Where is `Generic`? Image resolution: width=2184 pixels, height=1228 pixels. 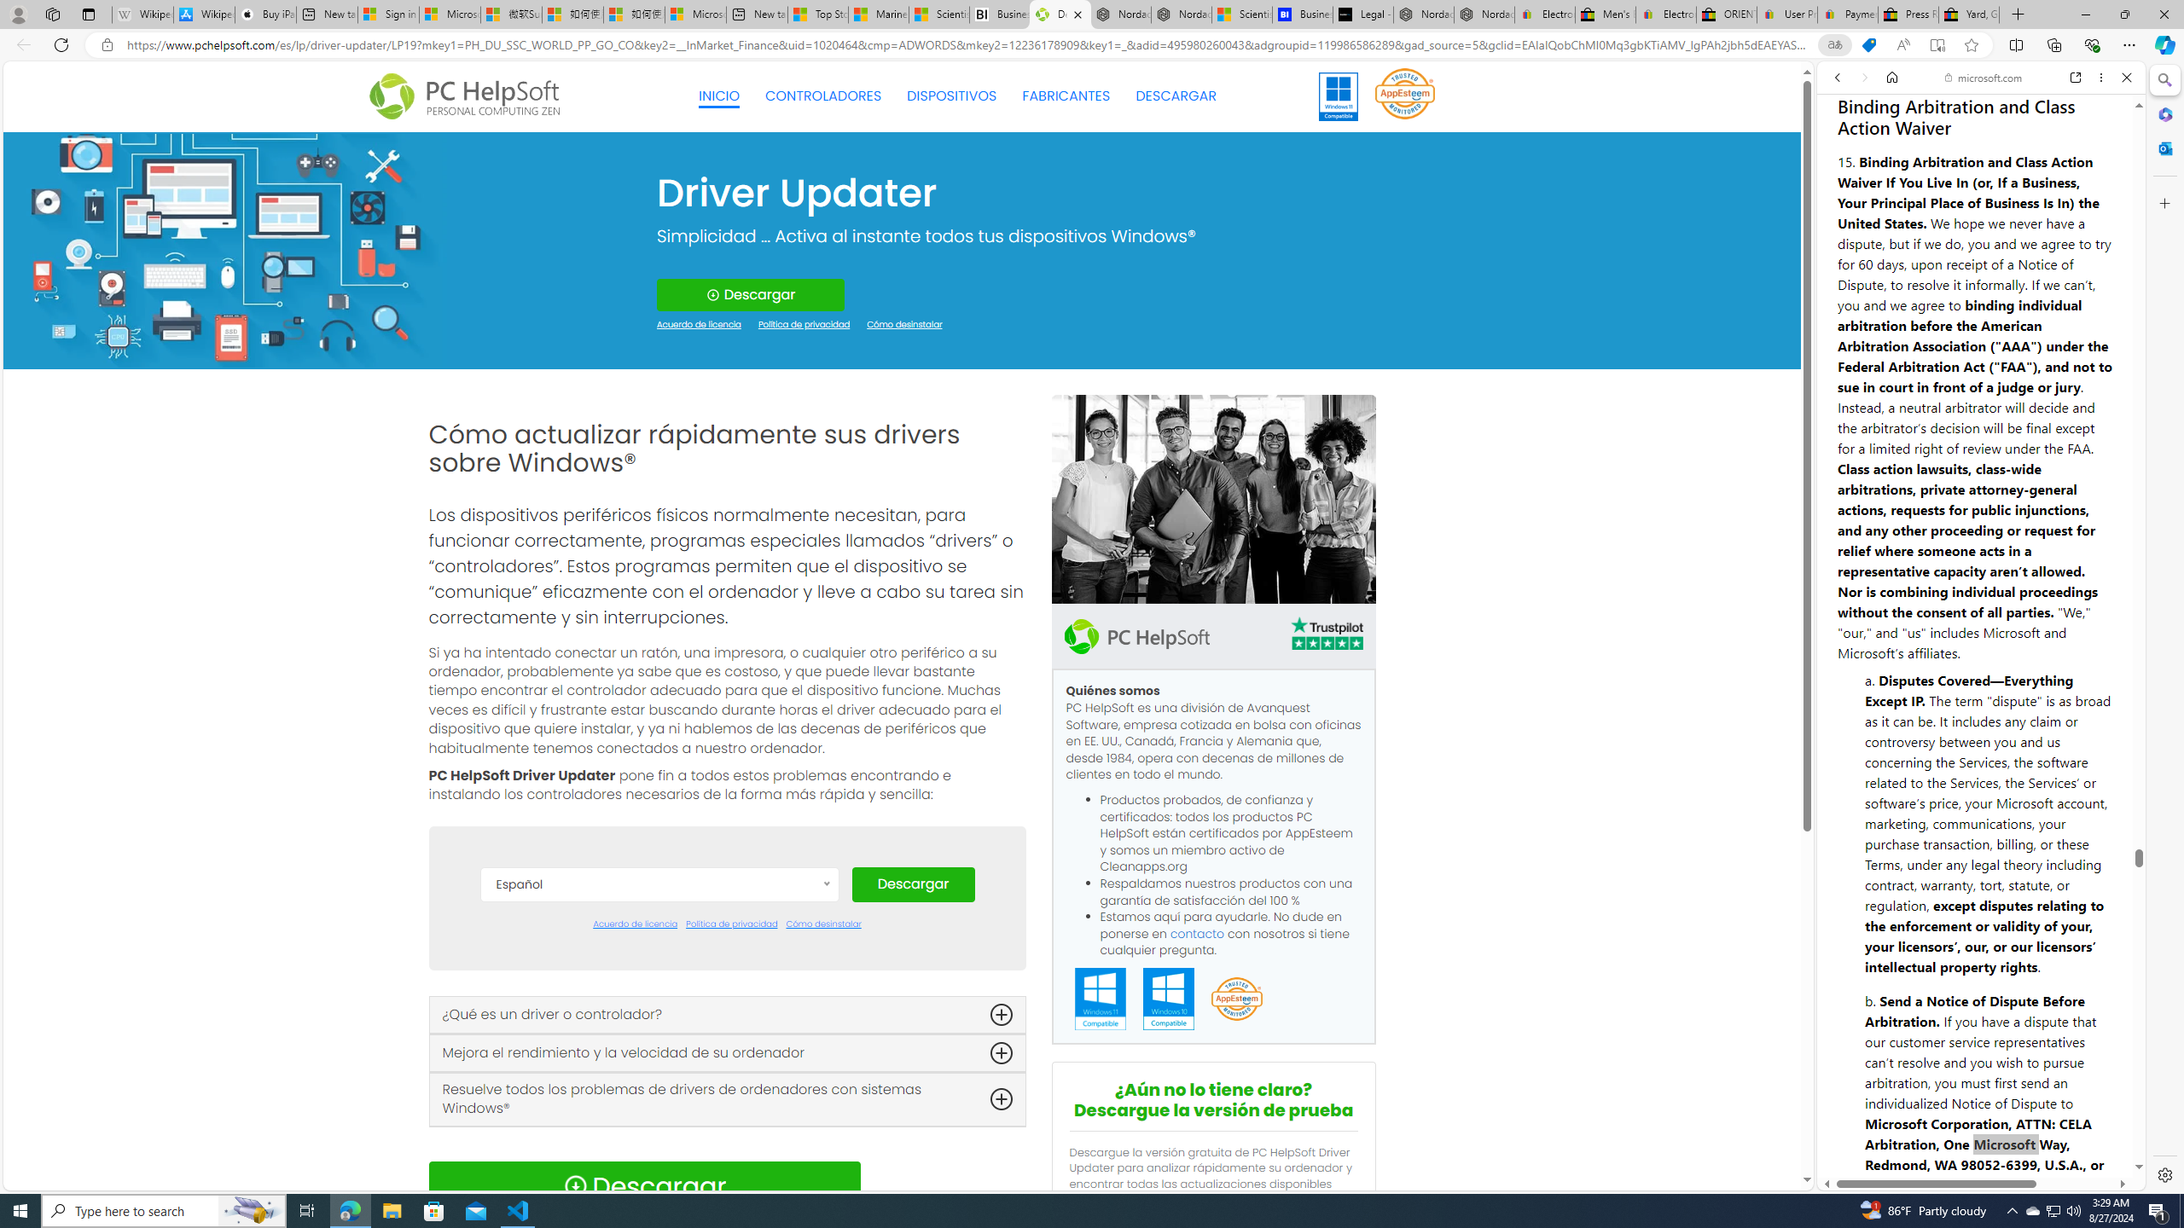 Generic is located at coordinates (225, 249).